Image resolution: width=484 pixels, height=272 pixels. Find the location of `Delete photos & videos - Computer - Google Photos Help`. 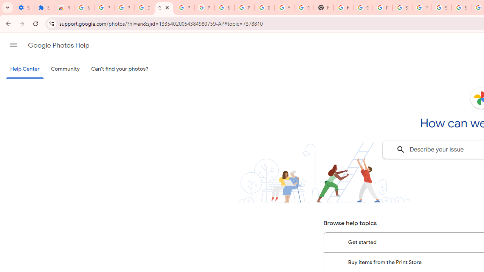

Delete photos & videos - Computer - Google Photos Help is located at coordinates (144, 8).